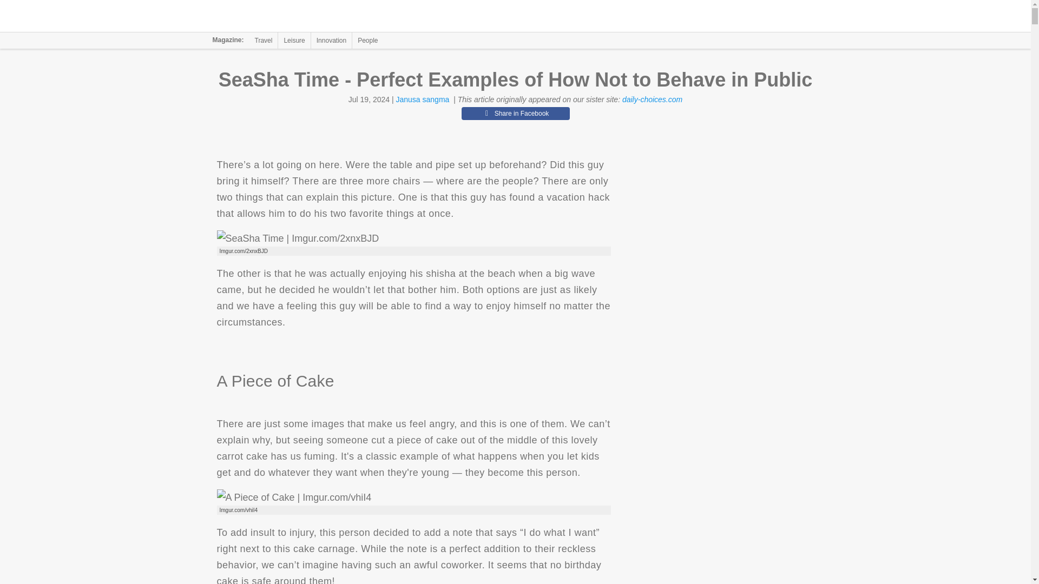 The height and width of the screenshot is (584, 1039). Describe the element at coordinates (264, 40) in the screenshot. I see `Travel` at that location.